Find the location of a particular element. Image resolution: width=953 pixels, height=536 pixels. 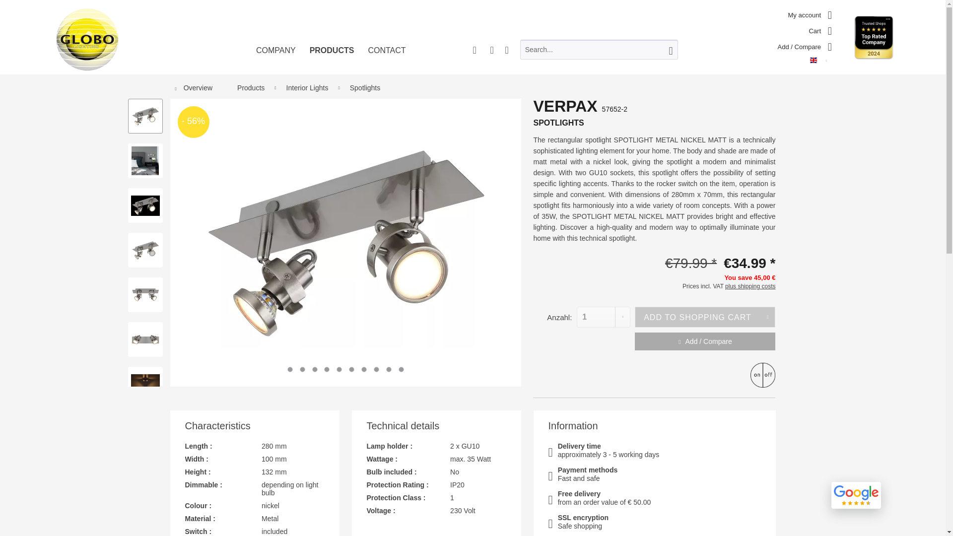

COMPANY is located at coordinates (276, 59).